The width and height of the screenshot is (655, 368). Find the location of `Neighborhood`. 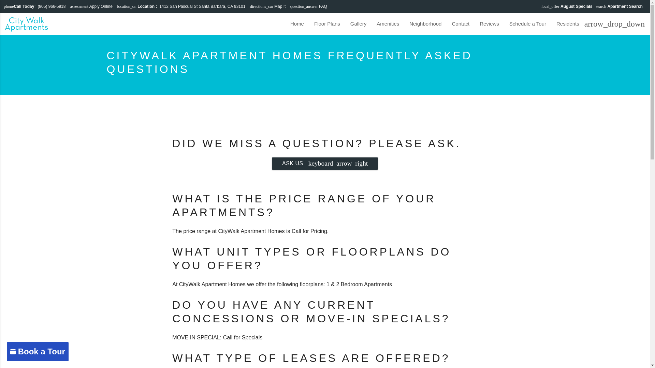

Neighborhood is located at coordinates (425, 24).